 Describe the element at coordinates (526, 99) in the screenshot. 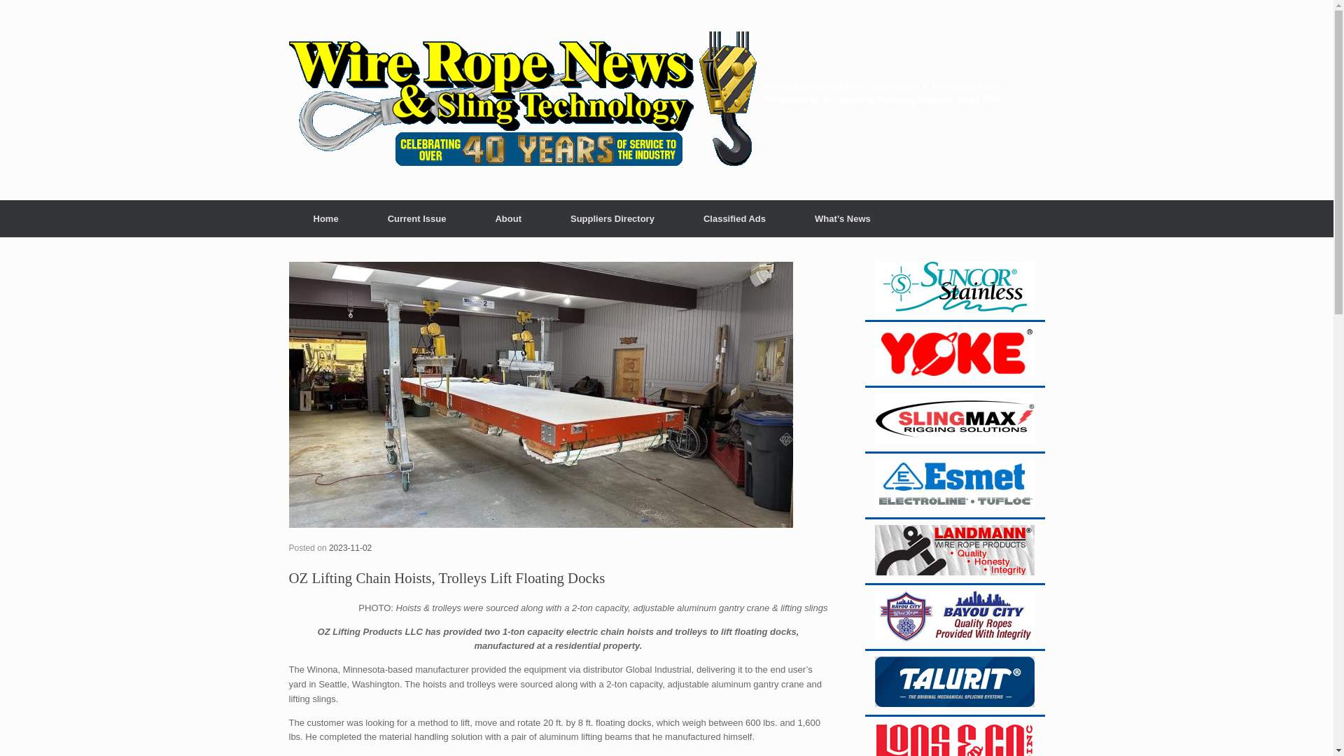

I see `wireropenews` at that location.